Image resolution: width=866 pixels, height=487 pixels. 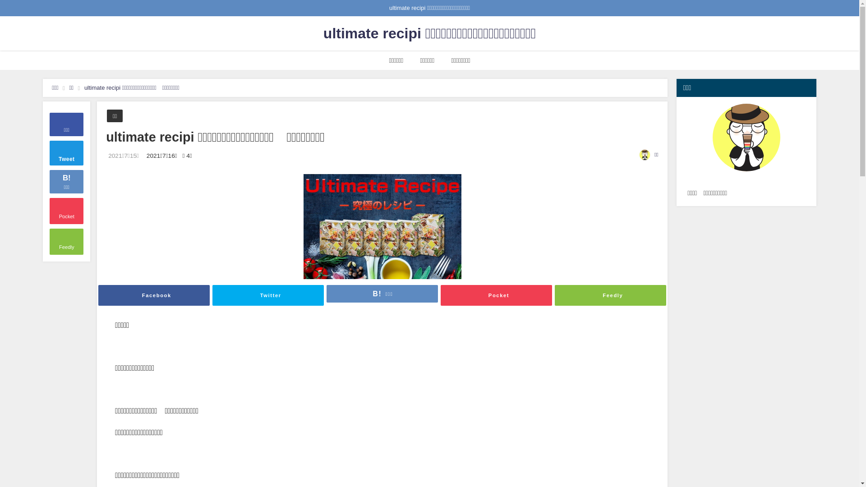 I want to click on Feedly, so click(x=611, y=295).